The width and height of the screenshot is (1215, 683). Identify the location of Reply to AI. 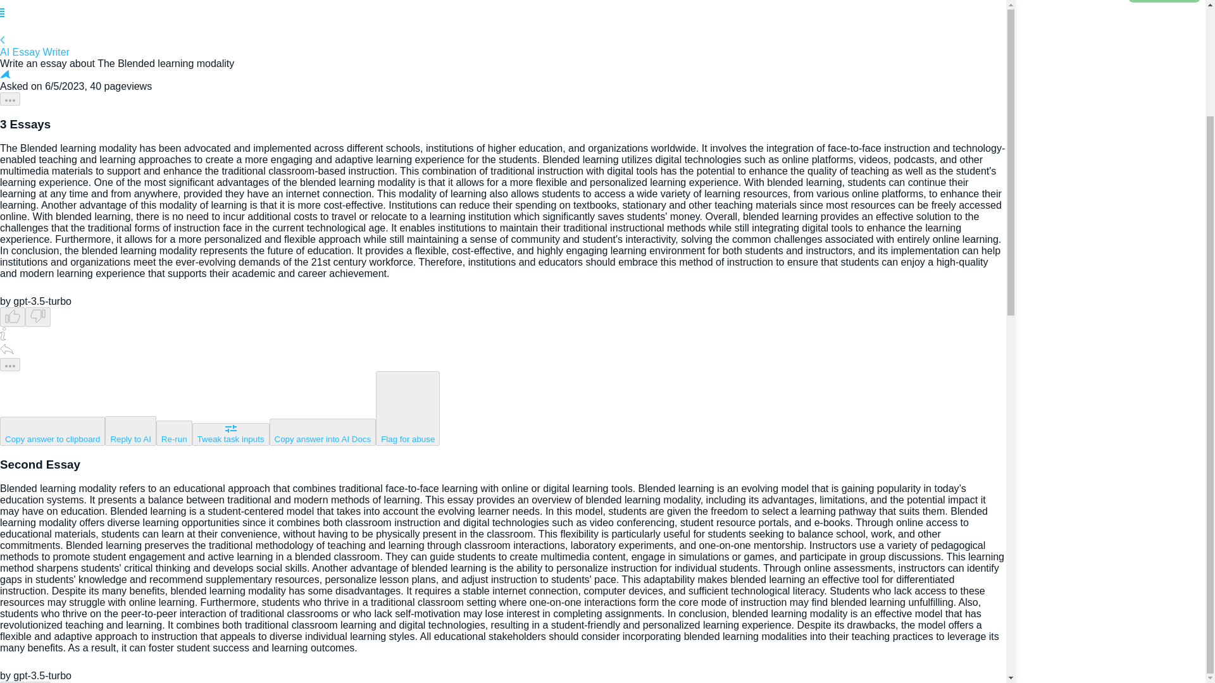
(130, 431).